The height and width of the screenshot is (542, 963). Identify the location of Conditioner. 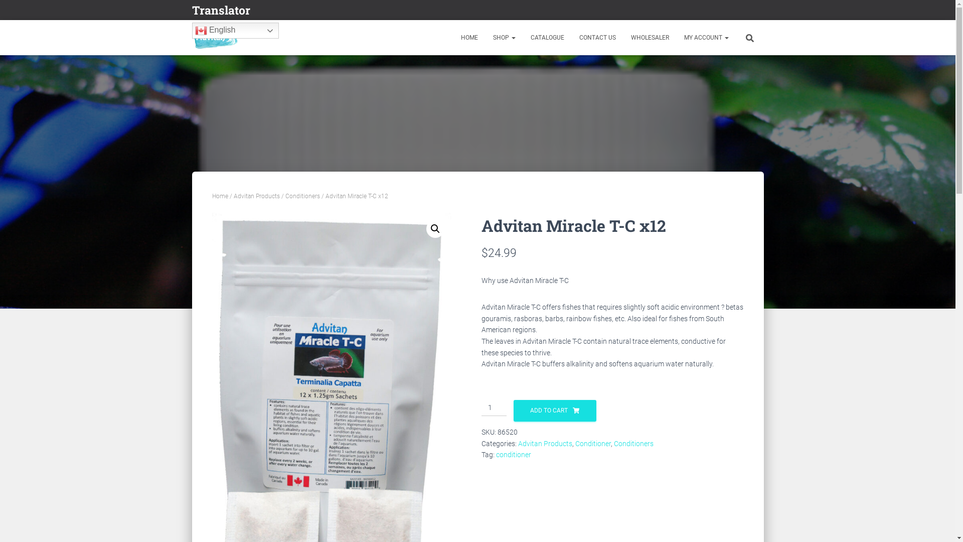
(593, 444).